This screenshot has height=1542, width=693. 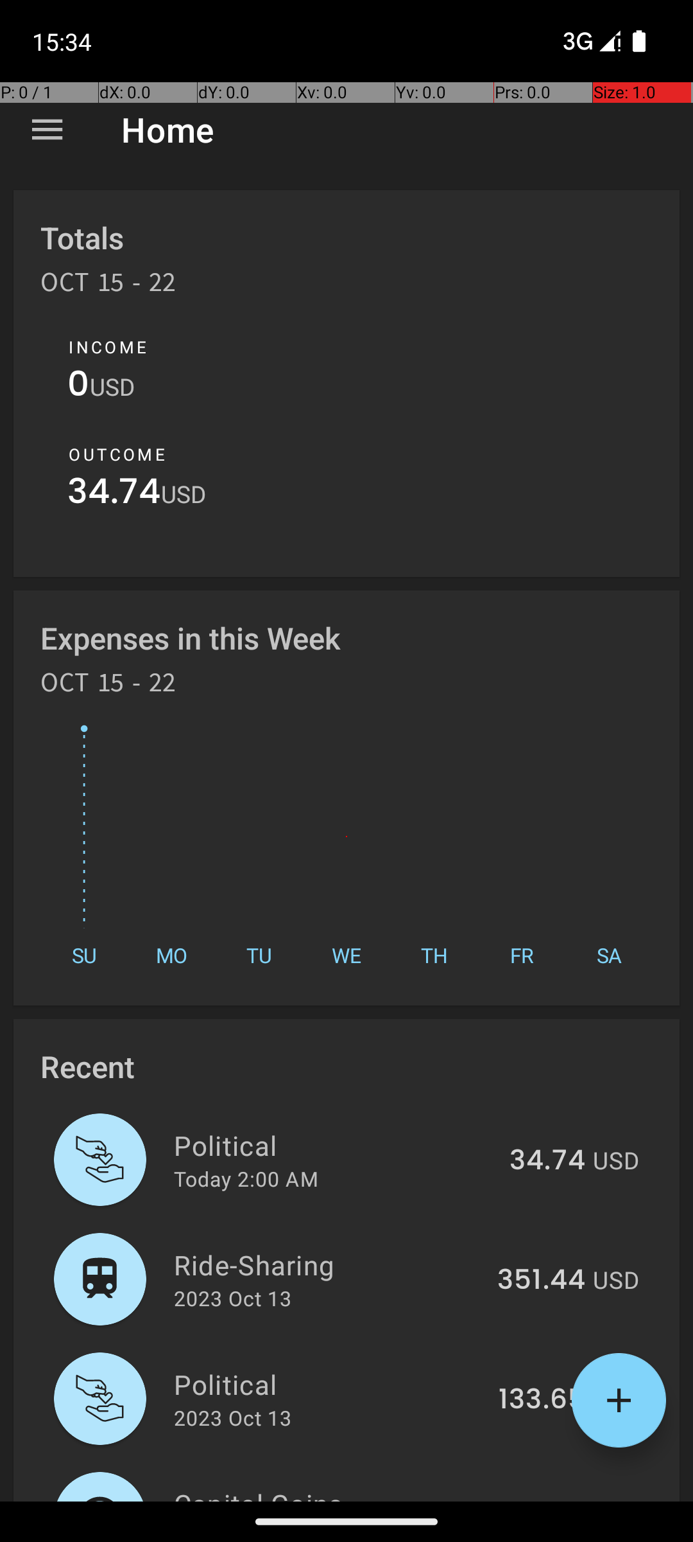 What do you see at coordinates (108, 287) in the screenshot?
I see `OCT 15 - 22` at bounding box center [108, 287].